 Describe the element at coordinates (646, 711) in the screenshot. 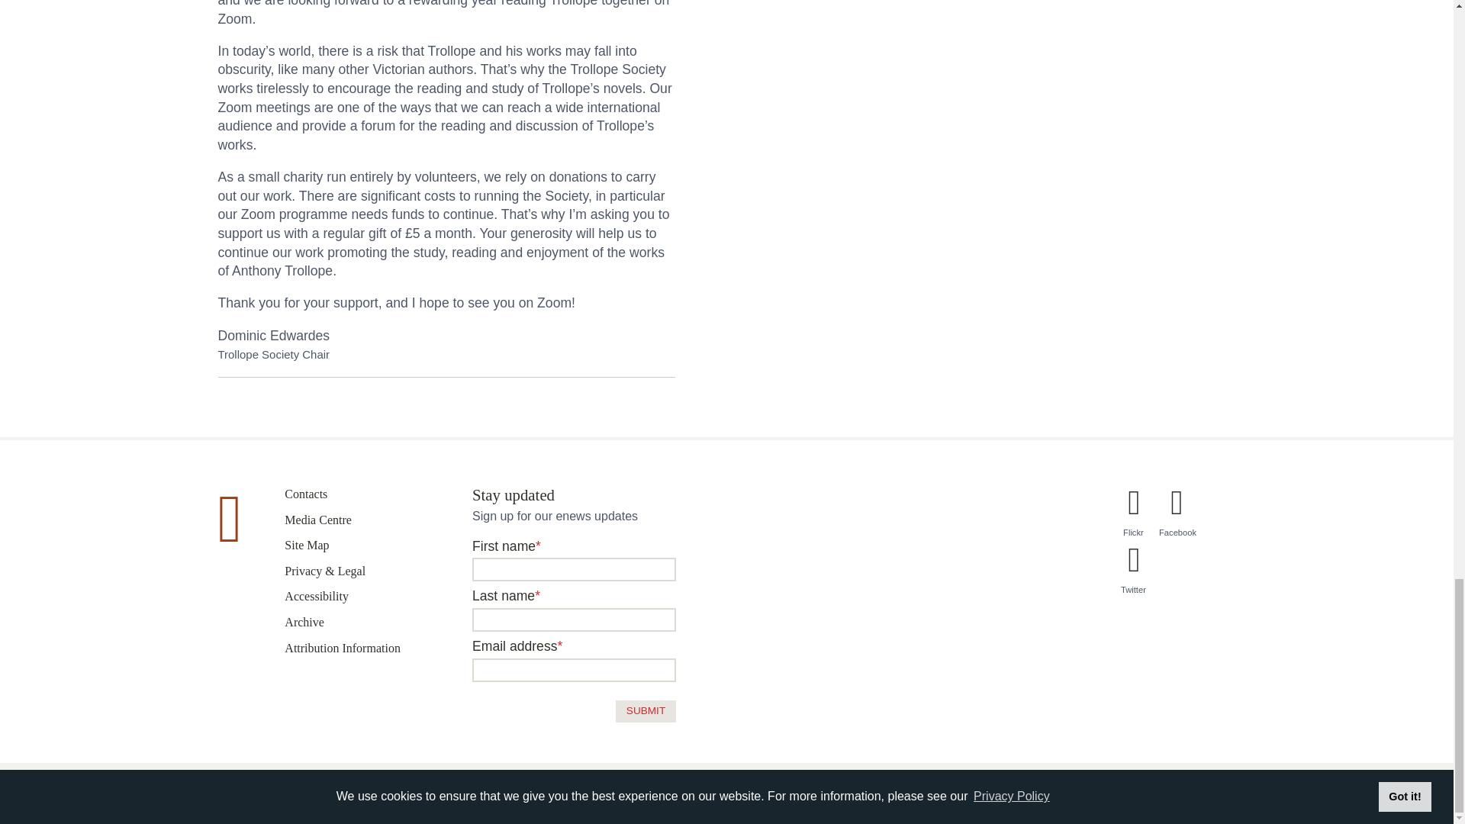

I see `Submit` at that location.